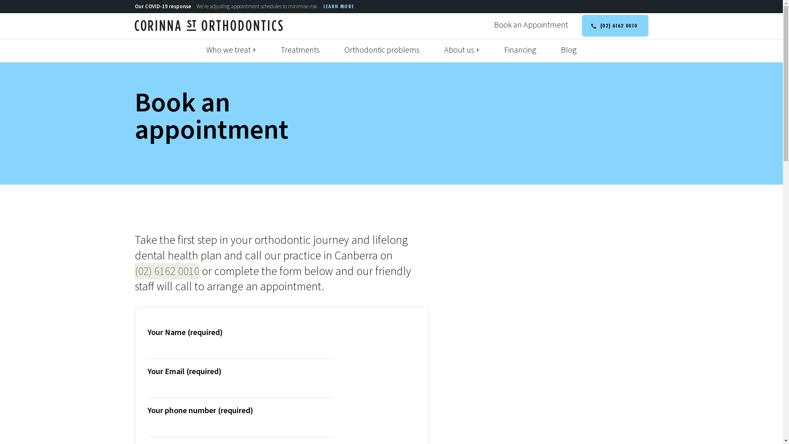 The image size is (789, 444). What do you see at coordinates (615, 25) in the screenshot?
I see `(02) 6162 0010` at bounding box center [615, 25].